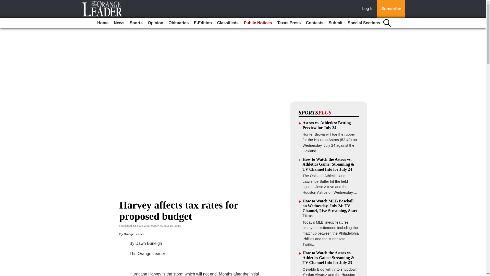 This screenshot has height=276, width=490. What do you see at coordinates (314, 23) in the screenshot?
I see `Contests` at bounding box center [314, 23].